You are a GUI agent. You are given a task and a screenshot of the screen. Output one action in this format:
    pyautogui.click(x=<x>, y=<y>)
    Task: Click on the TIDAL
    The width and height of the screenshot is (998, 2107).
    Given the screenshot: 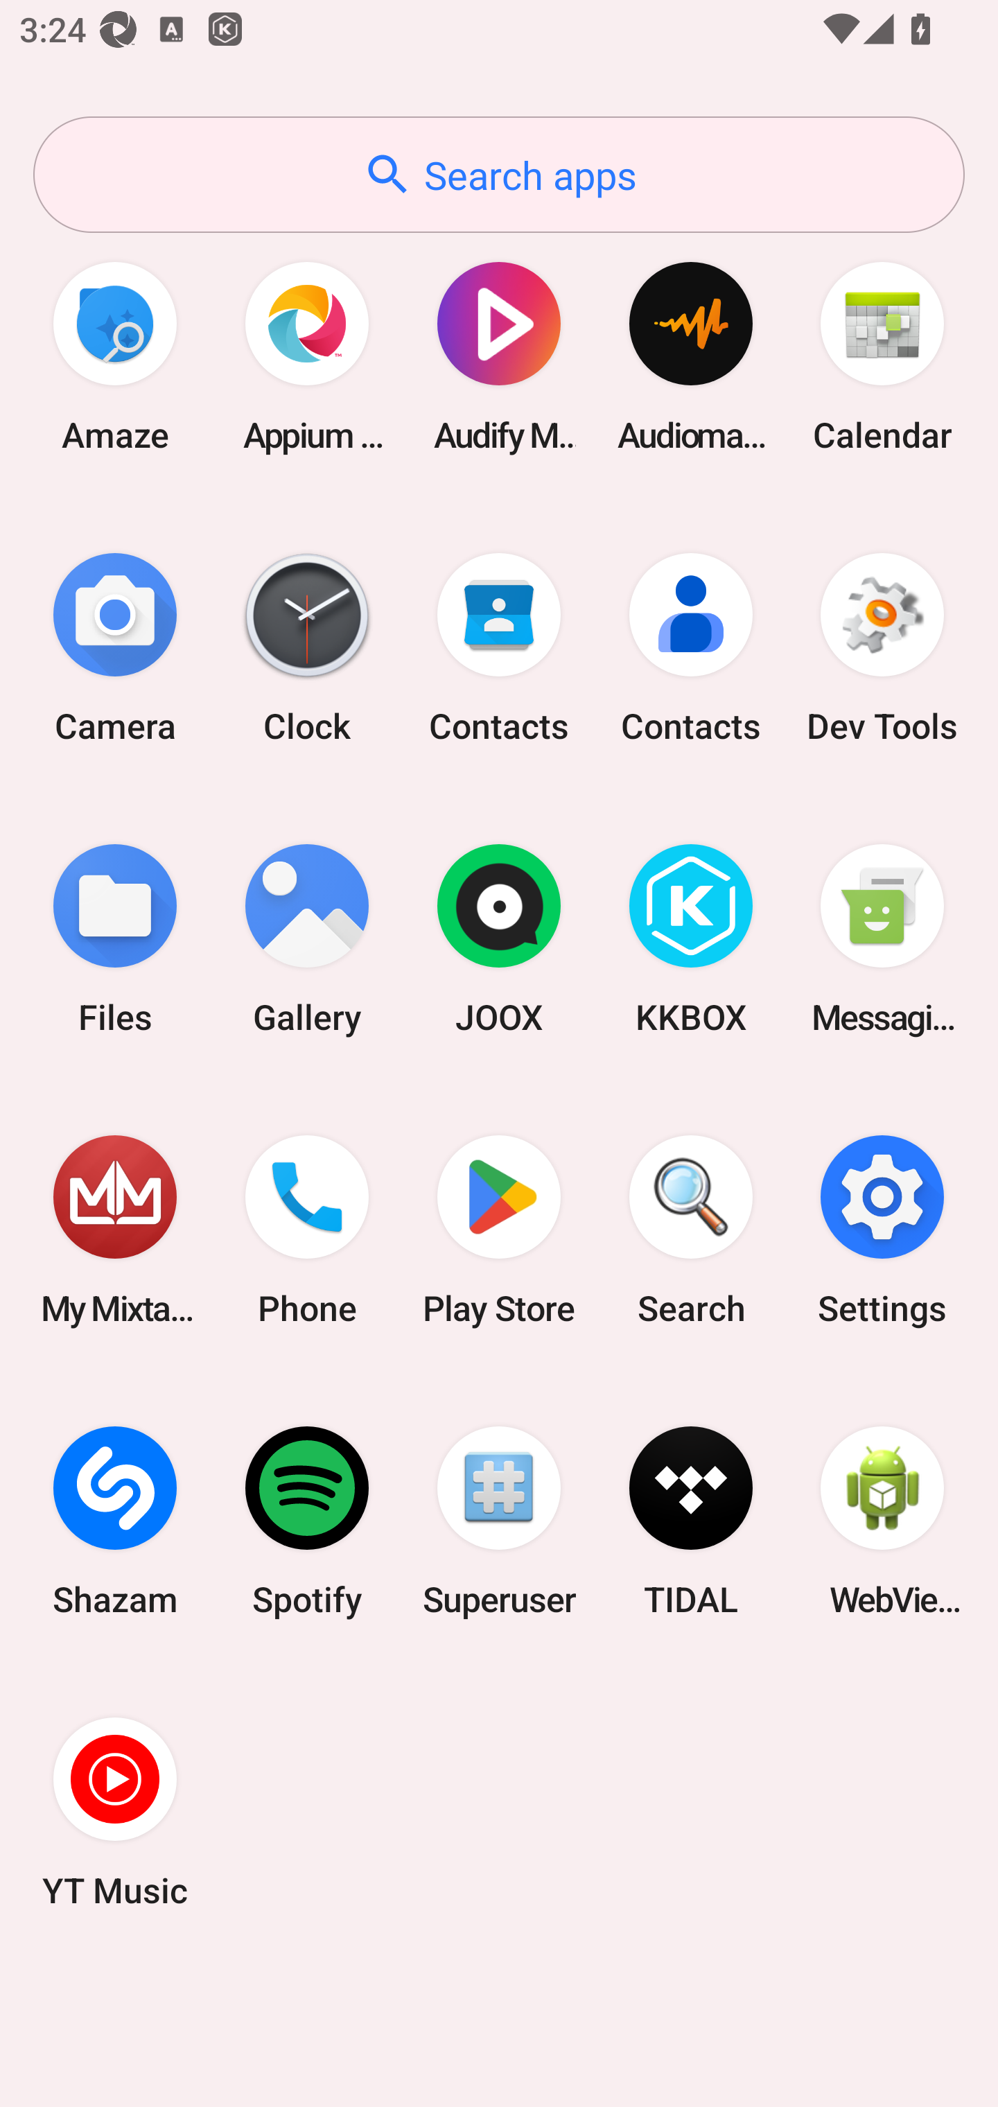 What is the action you would take?
    pyautogui.click(x=690, y=1521)
    